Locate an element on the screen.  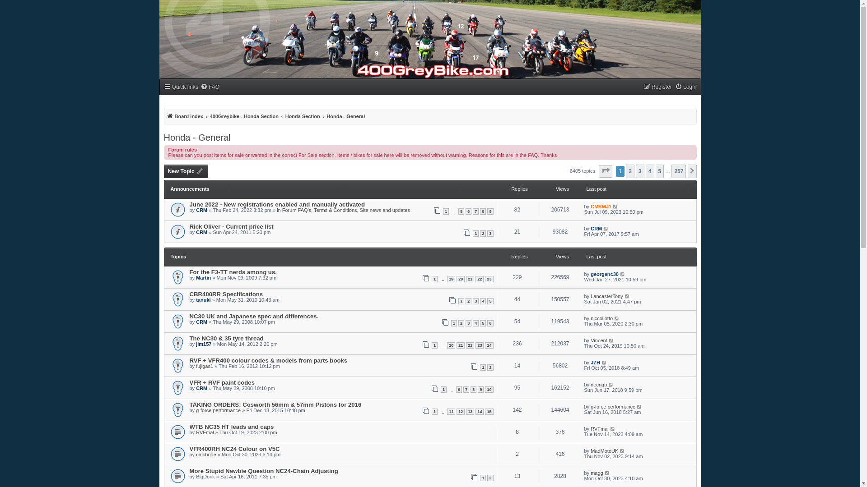
Honda Section is located at coordinates (303, 116).